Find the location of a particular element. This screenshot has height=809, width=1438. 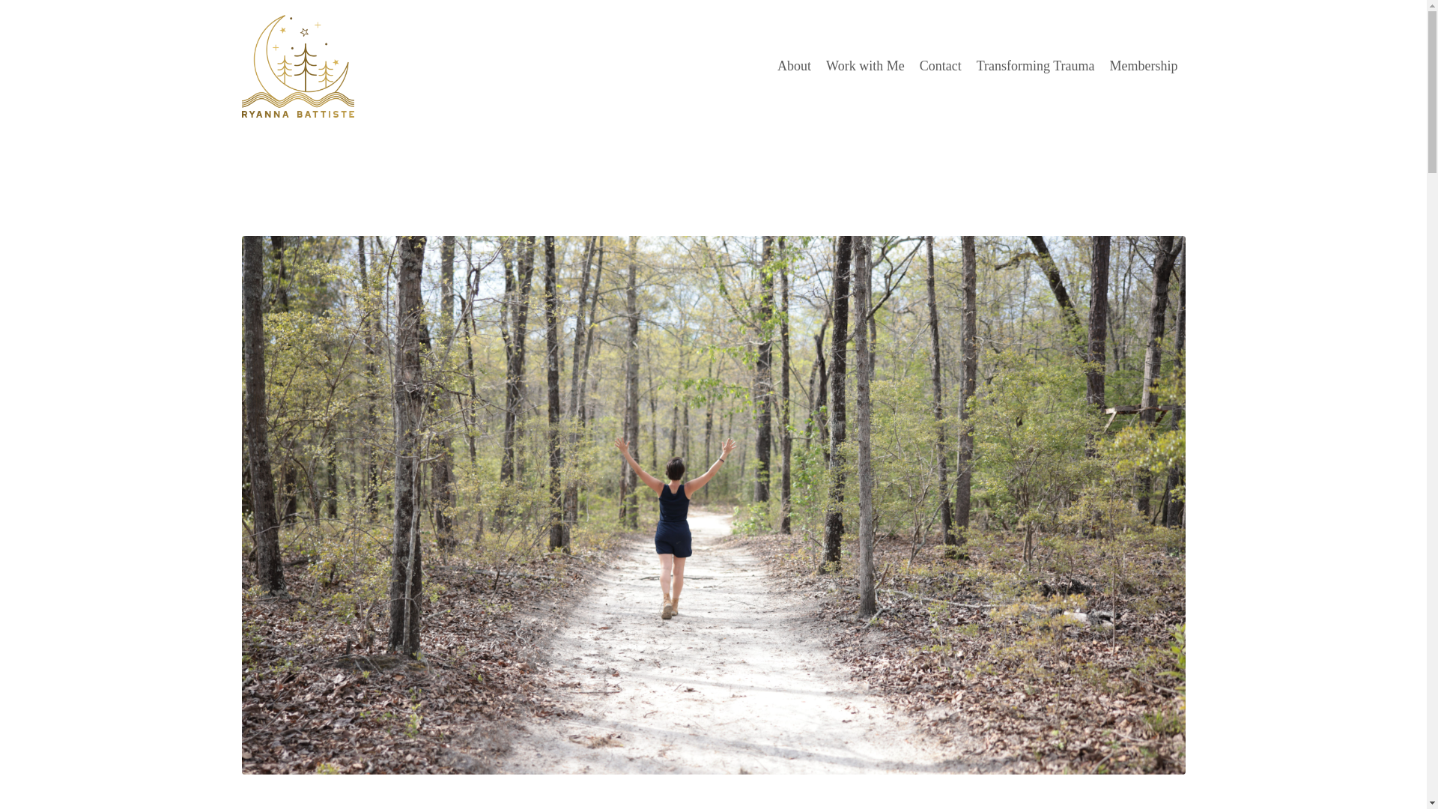

Work with Me is located at coordinates (864, 66).